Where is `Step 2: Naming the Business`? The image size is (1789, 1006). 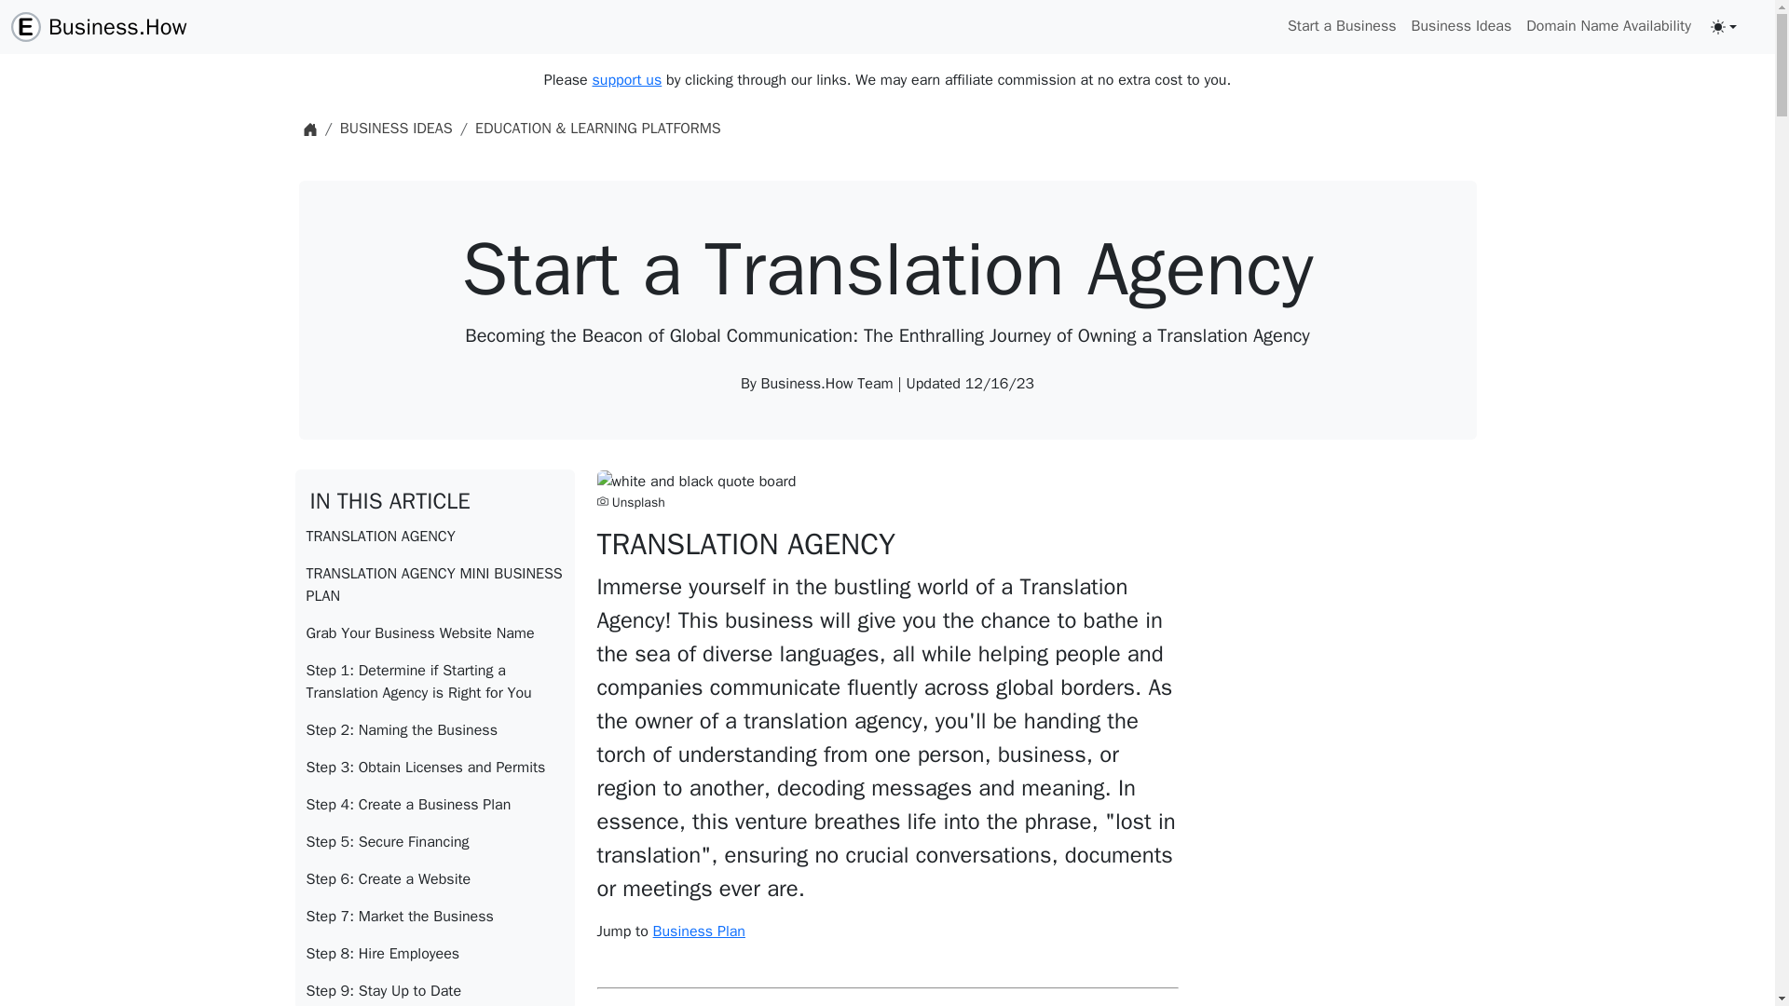 Step 2: Naming the Business is located at coordinates (434, 729).